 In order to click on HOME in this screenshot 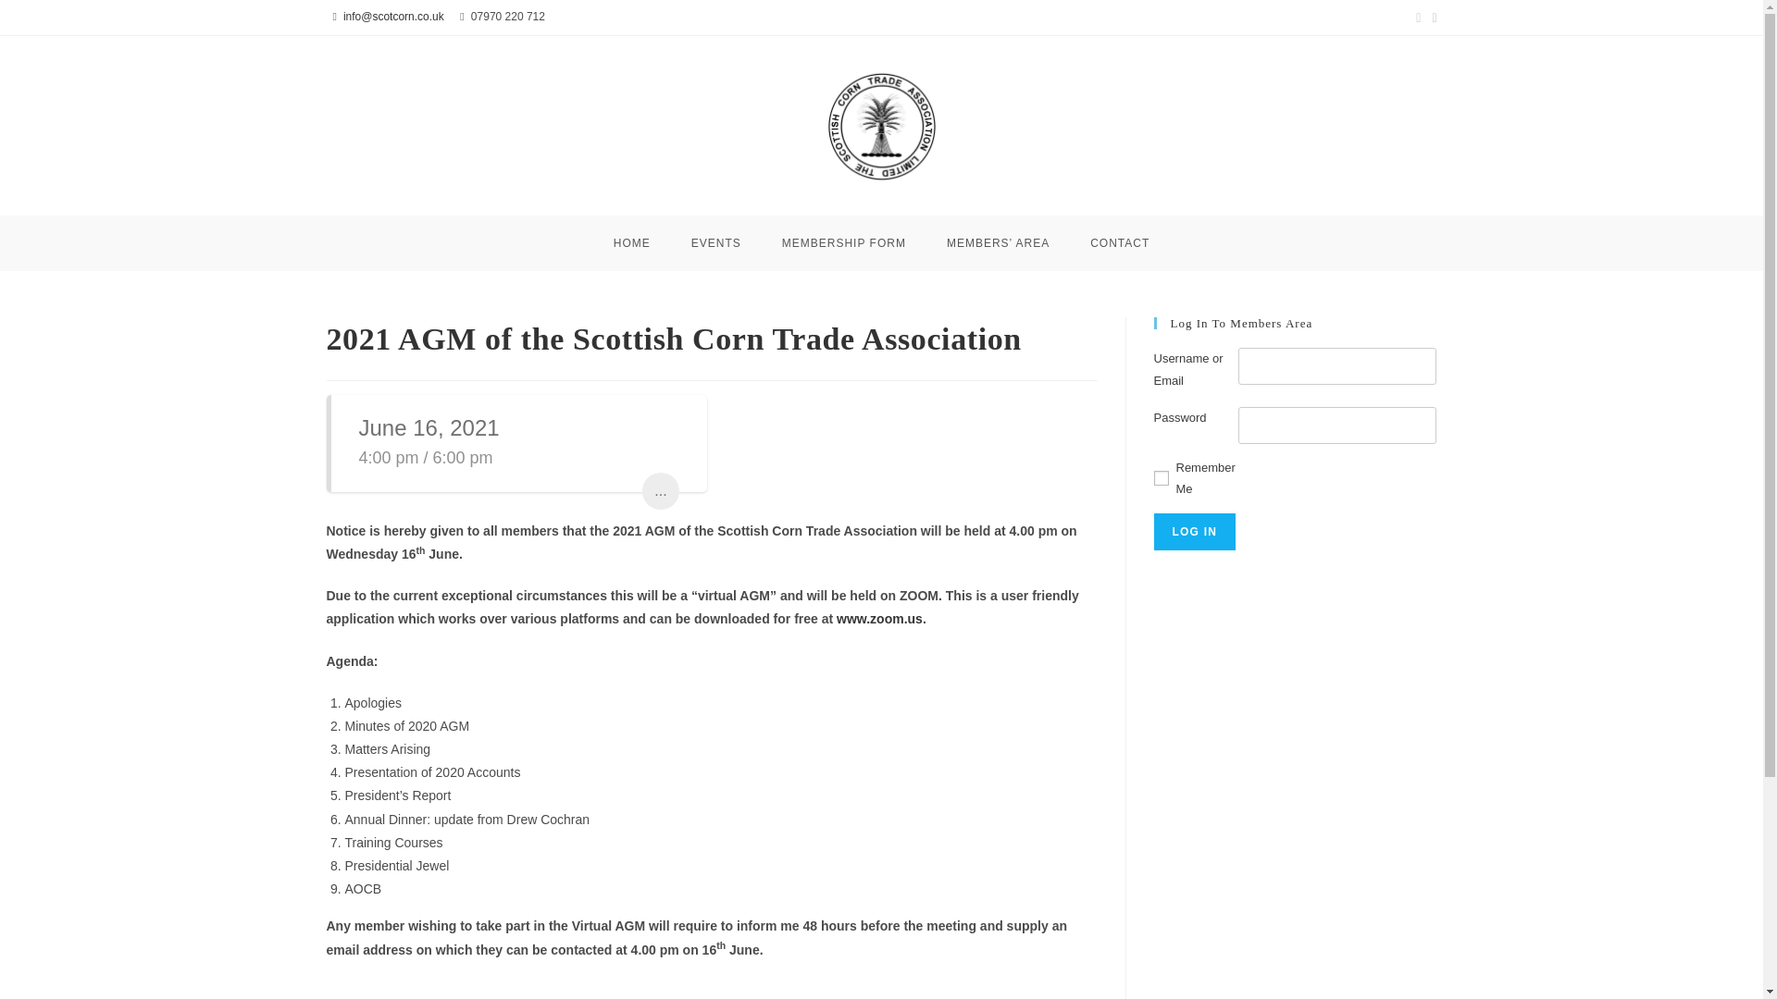, I will do `click(632, 242)`.